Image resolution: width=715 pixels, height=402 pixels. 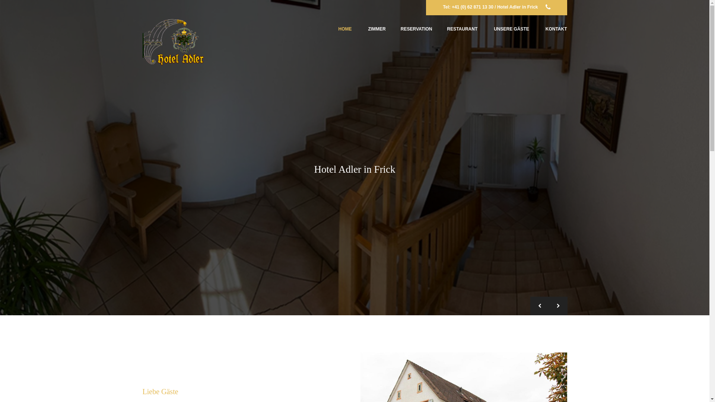 I want to click on KONTAKT, so click(x=556, y=29).